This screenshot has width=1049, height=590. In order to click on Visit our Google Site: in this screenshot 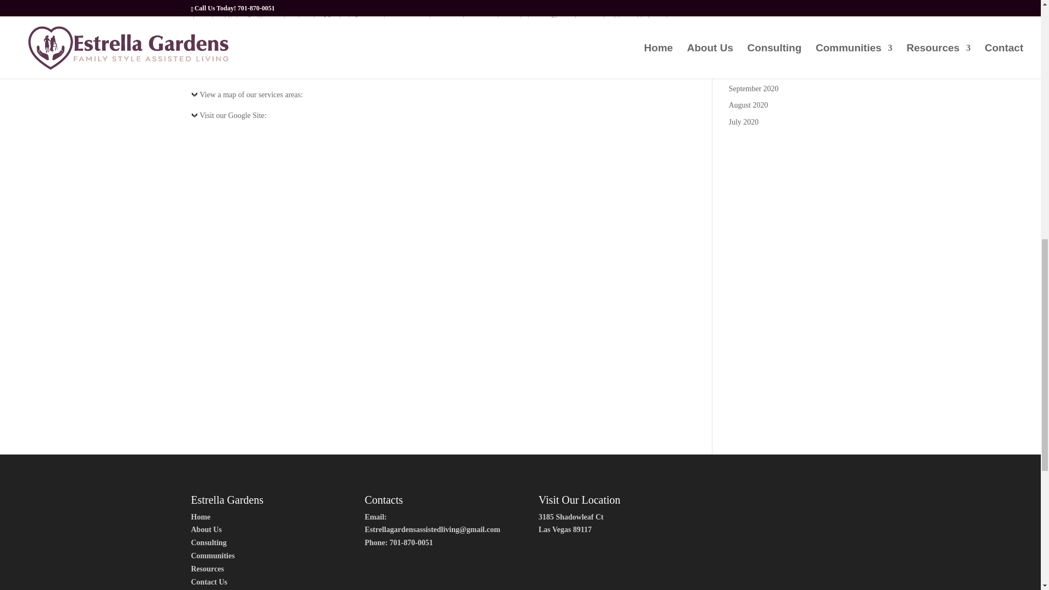, I will do `click(228, 118)`.